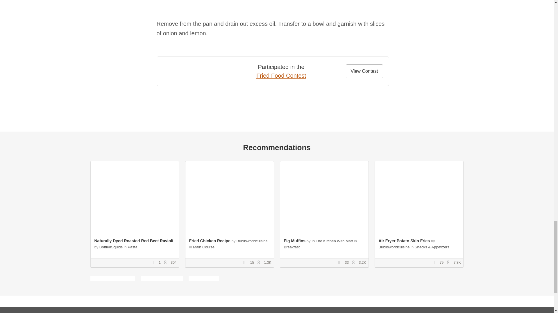 The image size is (558, 313). Describe the element at coordinates (281, 75) in the screenshot. I see `Fried Food Contest` at that location.